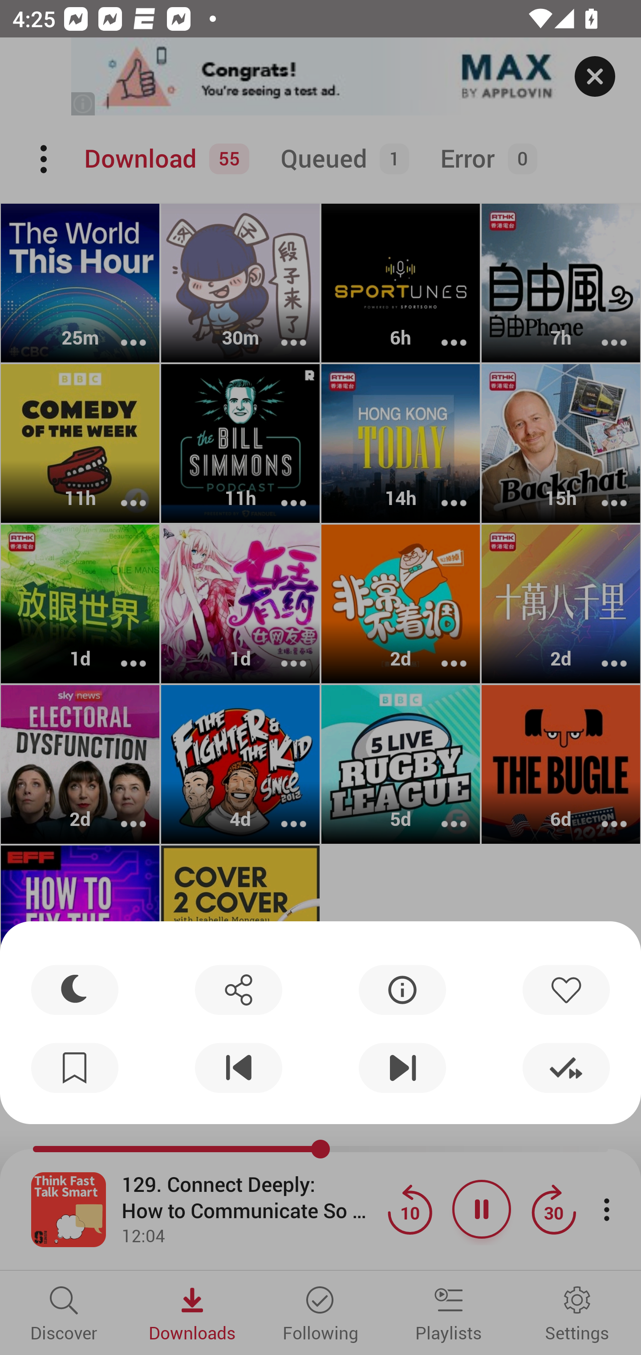 The image size is (641, 1355). What do you see at coordinates (238, 1068) in the screenshot?
I see `Previous` at bounding box center [238, 1068].